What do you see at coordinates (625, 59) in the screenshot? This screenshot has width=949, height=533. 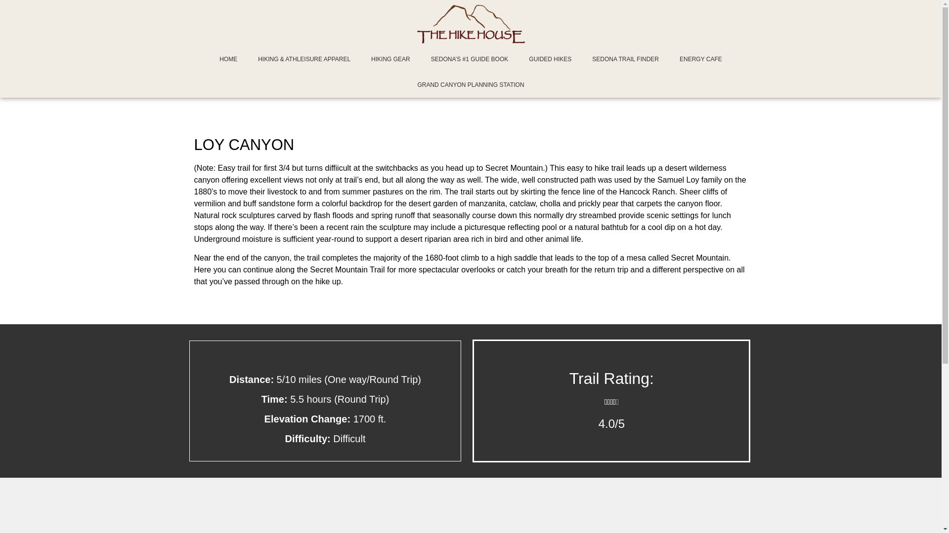 I see `SEDONA TRAIL FINDER` at bounding box center [625, 59].